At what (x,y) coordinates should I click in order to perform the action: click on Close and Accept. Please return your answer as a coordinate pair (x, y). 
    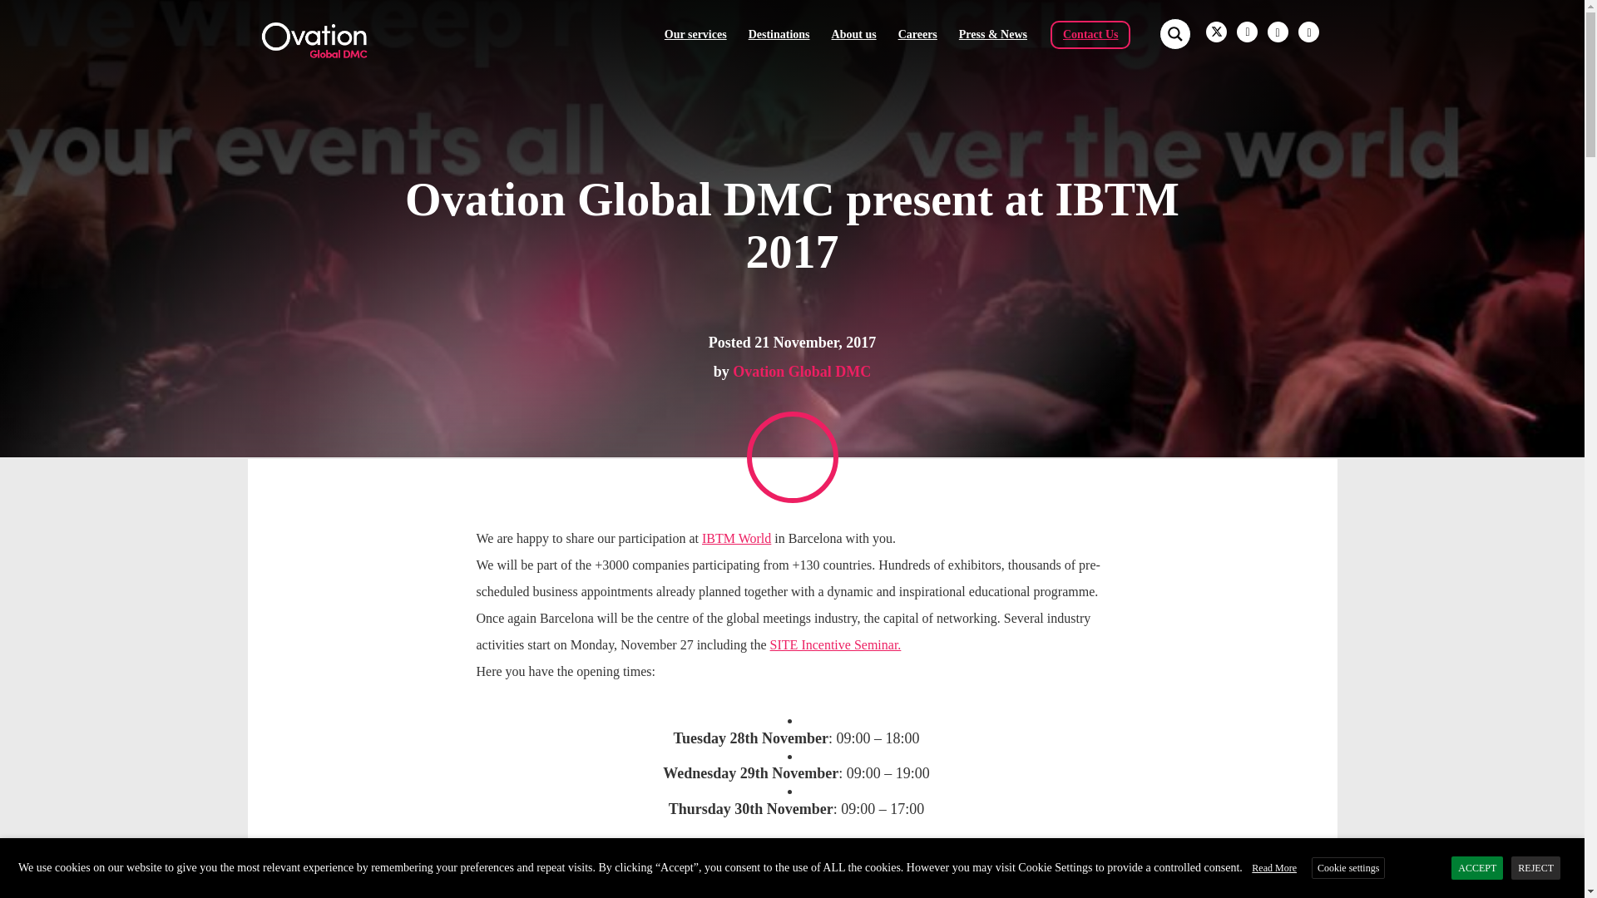
    Looking at the image, I should click on (1569, 853).